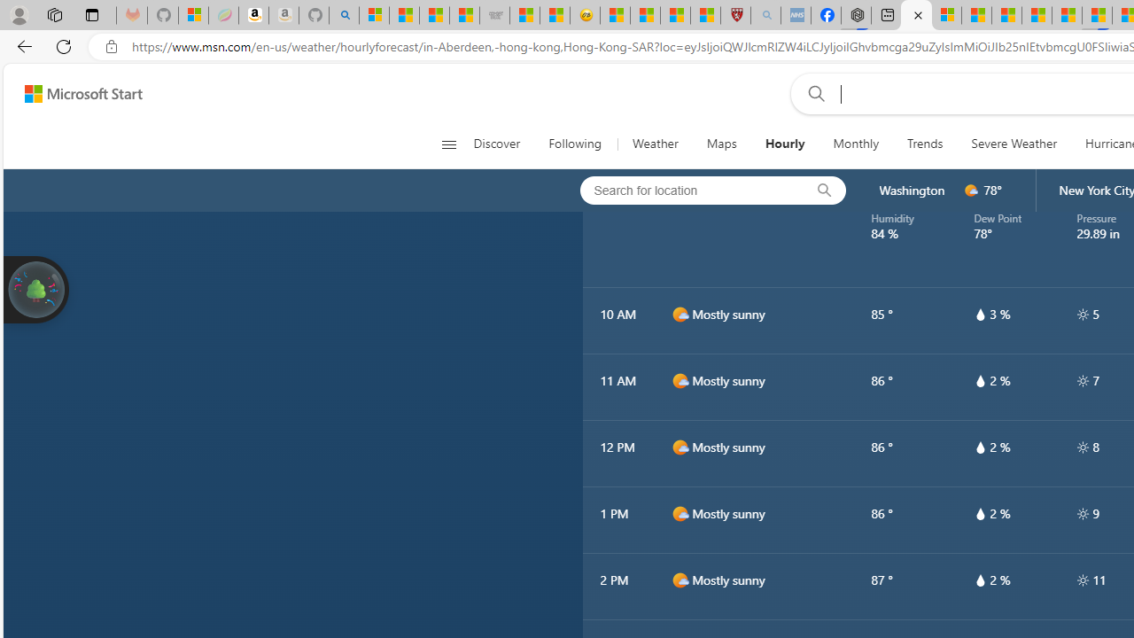 Image resolution: width=1134 pixels, height=638 pixels. I want to click on Recipes - MSN, so click(615, 16).